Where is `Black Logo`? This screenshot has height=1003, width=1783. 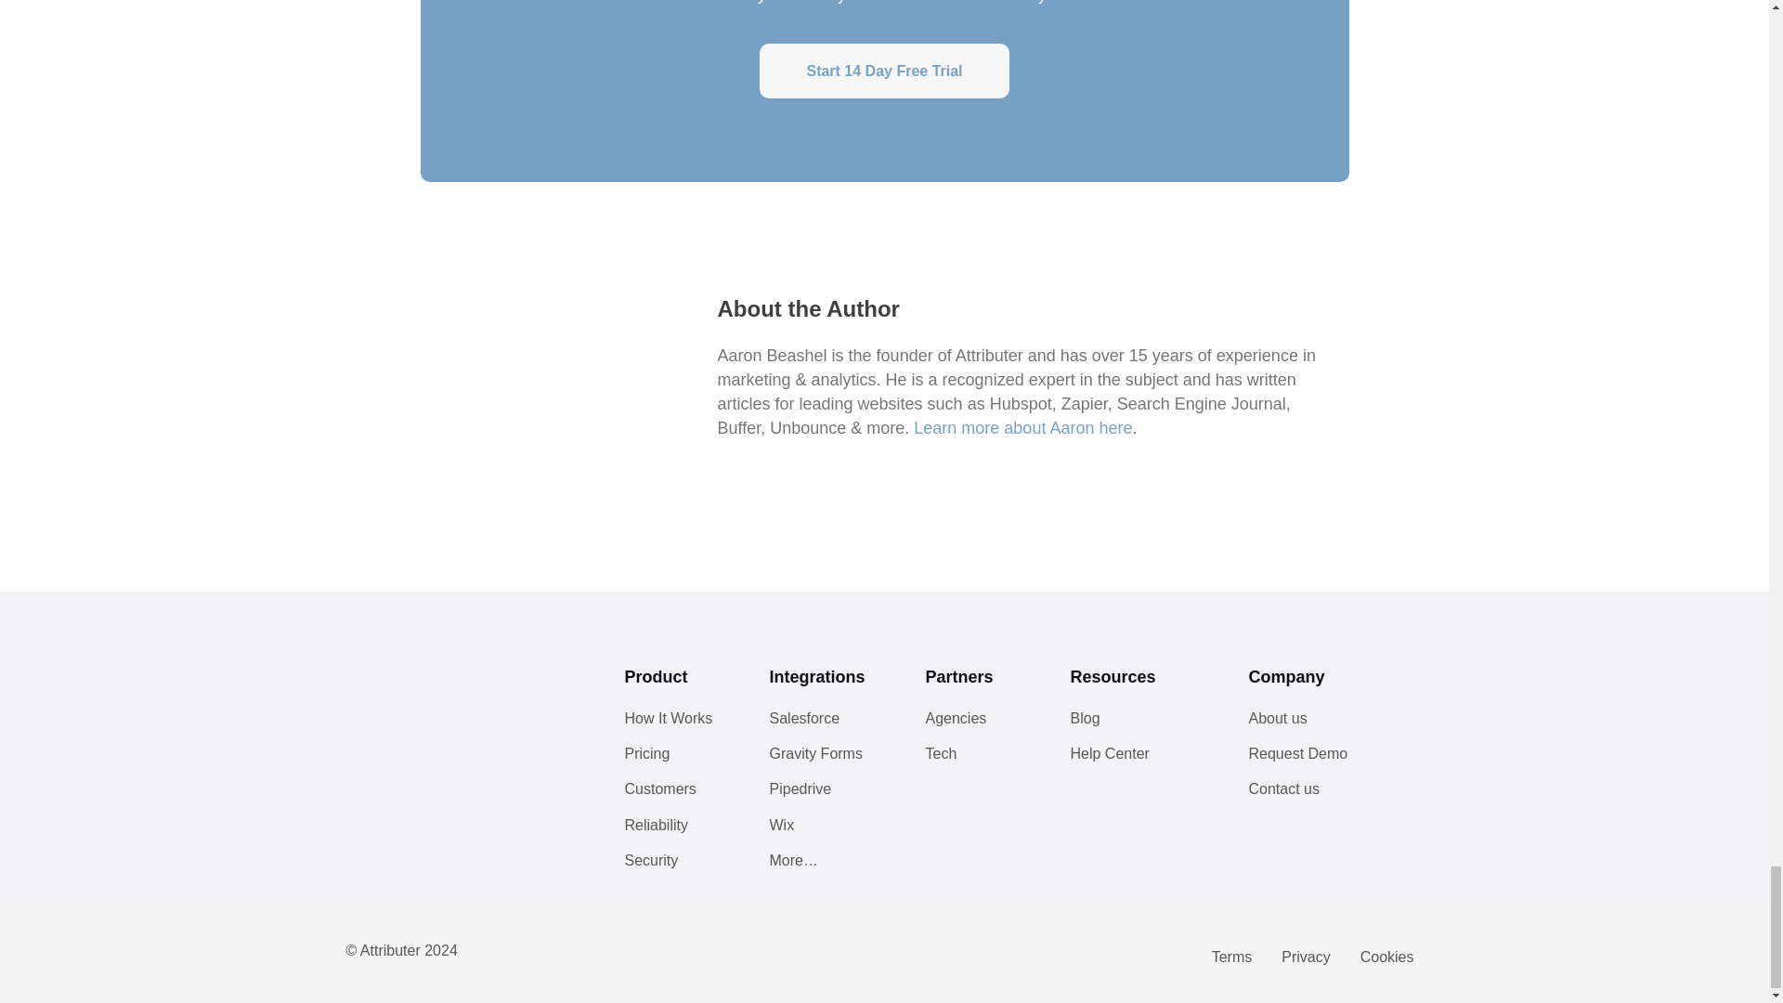
Black Logo is located at coordinates (415, 682).